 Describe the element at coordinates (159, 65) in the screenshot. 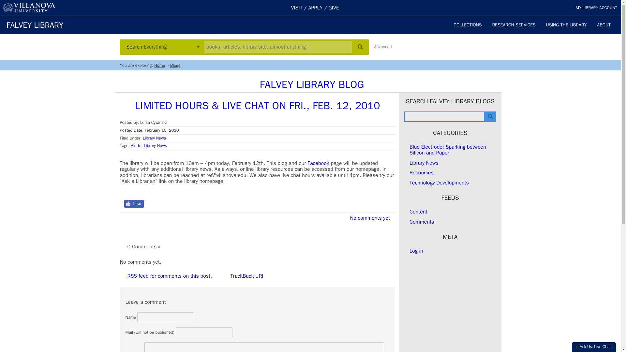

I see `Home` at that location.